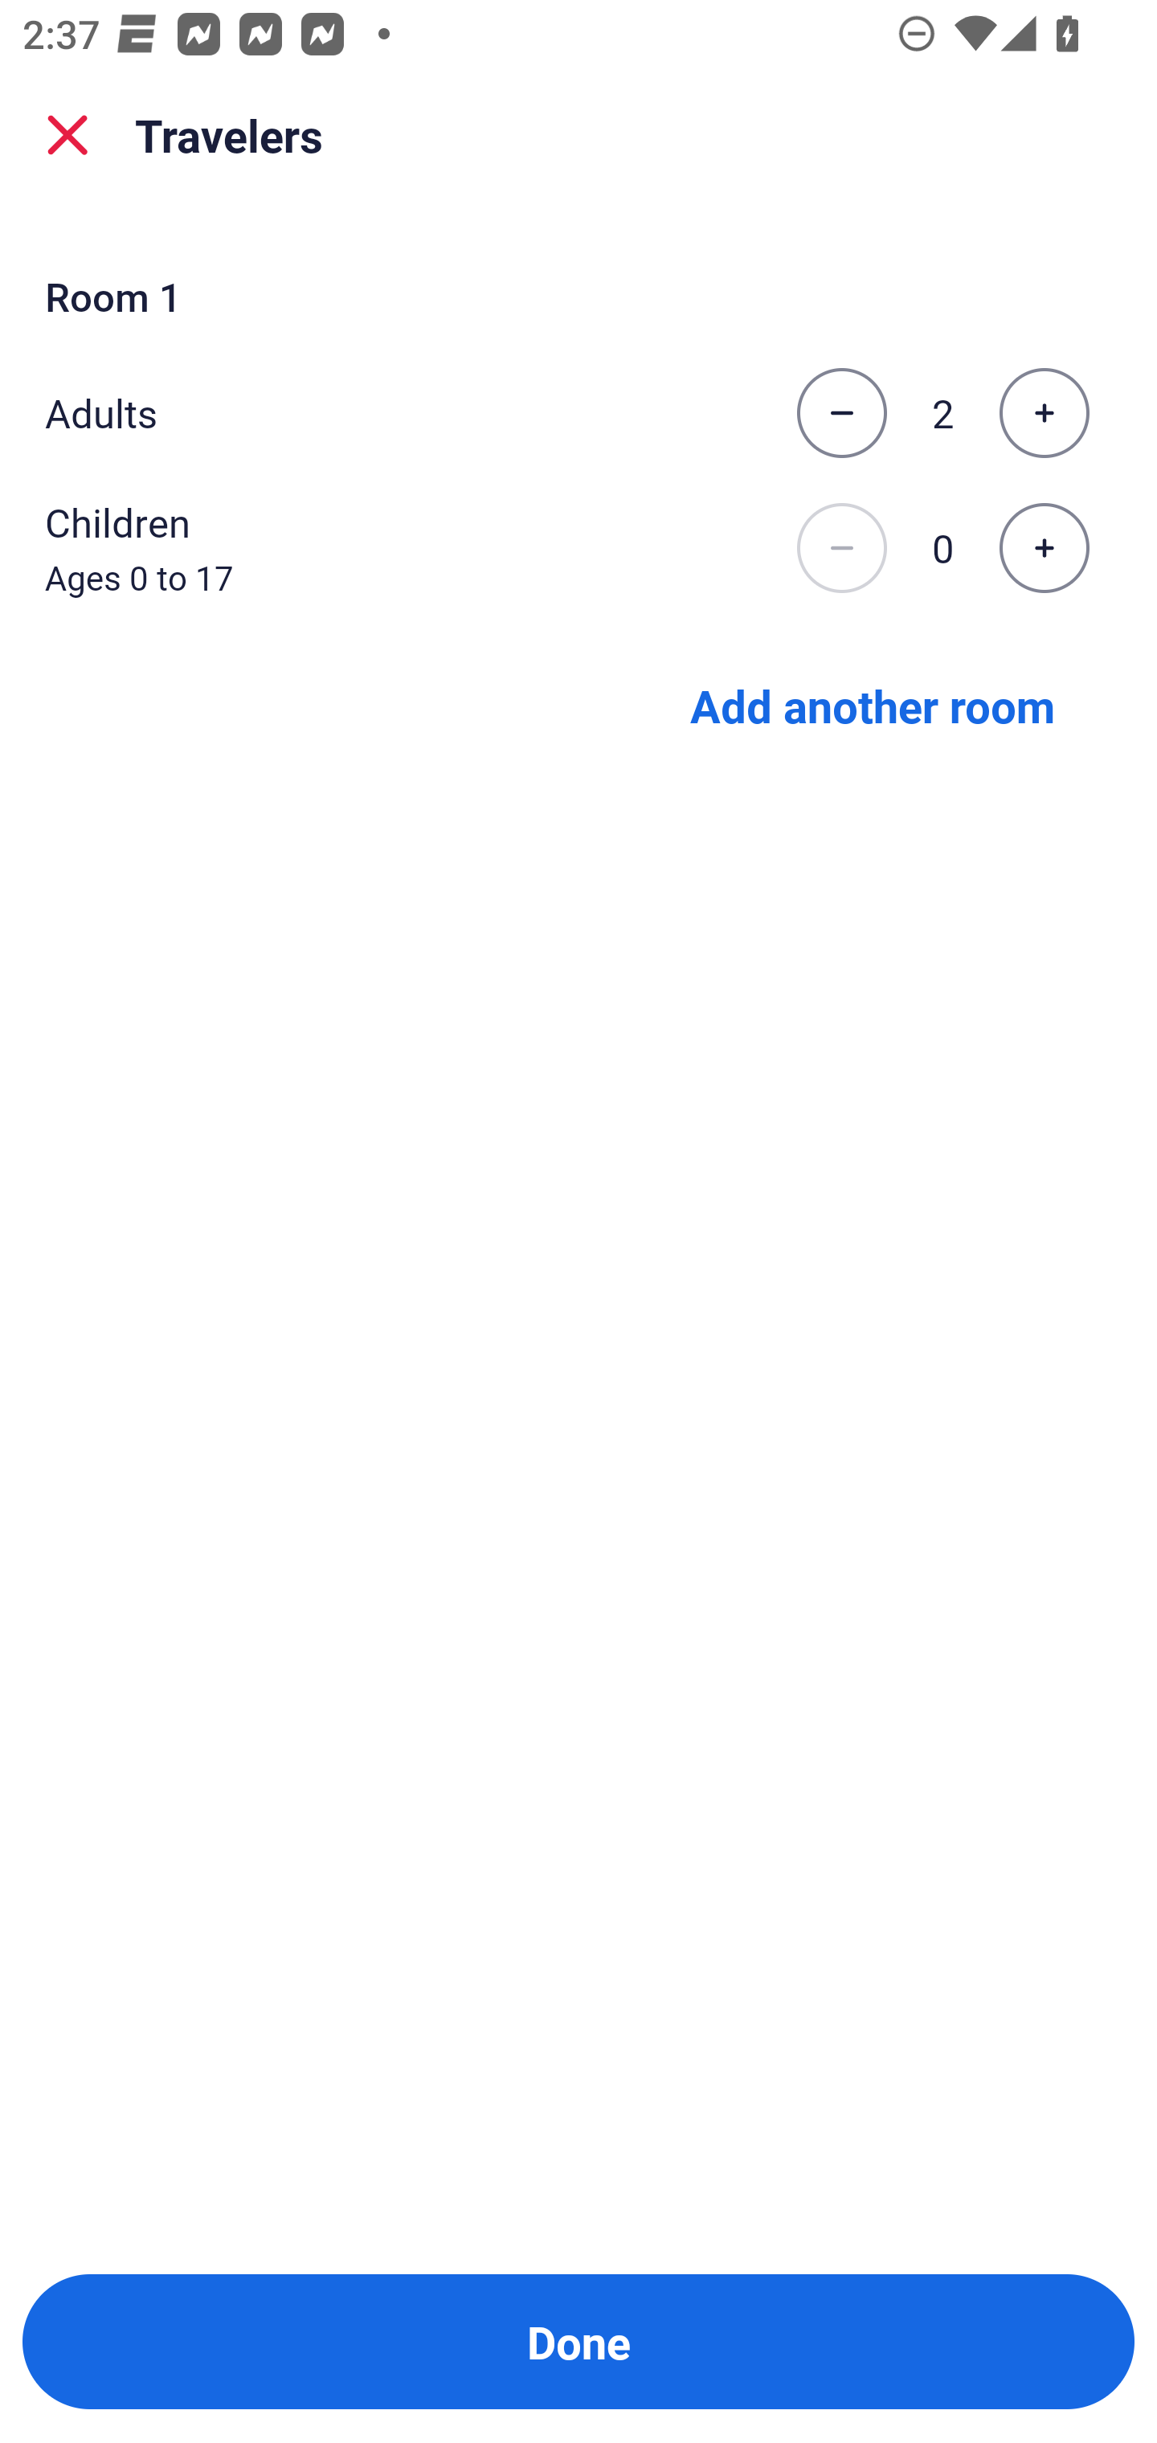 The width and height of the screenshot is (1157, 2443). Describe the element at coordinates (841, 412) in the screenshot. I see `Decrease the number of adults` at that location.